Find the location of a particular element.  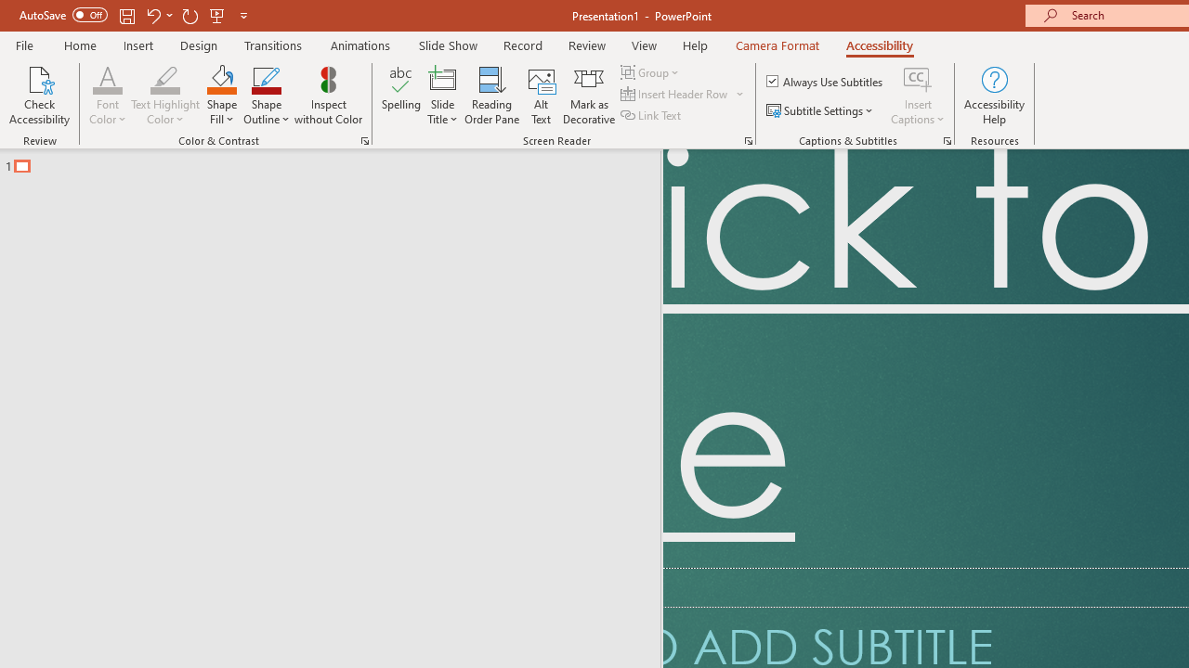

Shape Fill Orange, Accent 2 is located at coordinates (221, 78).